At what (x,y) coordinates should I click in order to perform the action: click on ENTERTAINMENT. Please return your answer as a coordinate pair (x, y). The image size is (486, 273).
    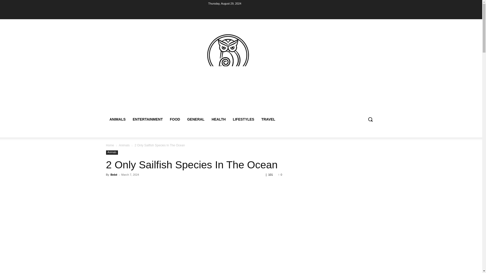
    Looking at the image, I should click on (148, 119).